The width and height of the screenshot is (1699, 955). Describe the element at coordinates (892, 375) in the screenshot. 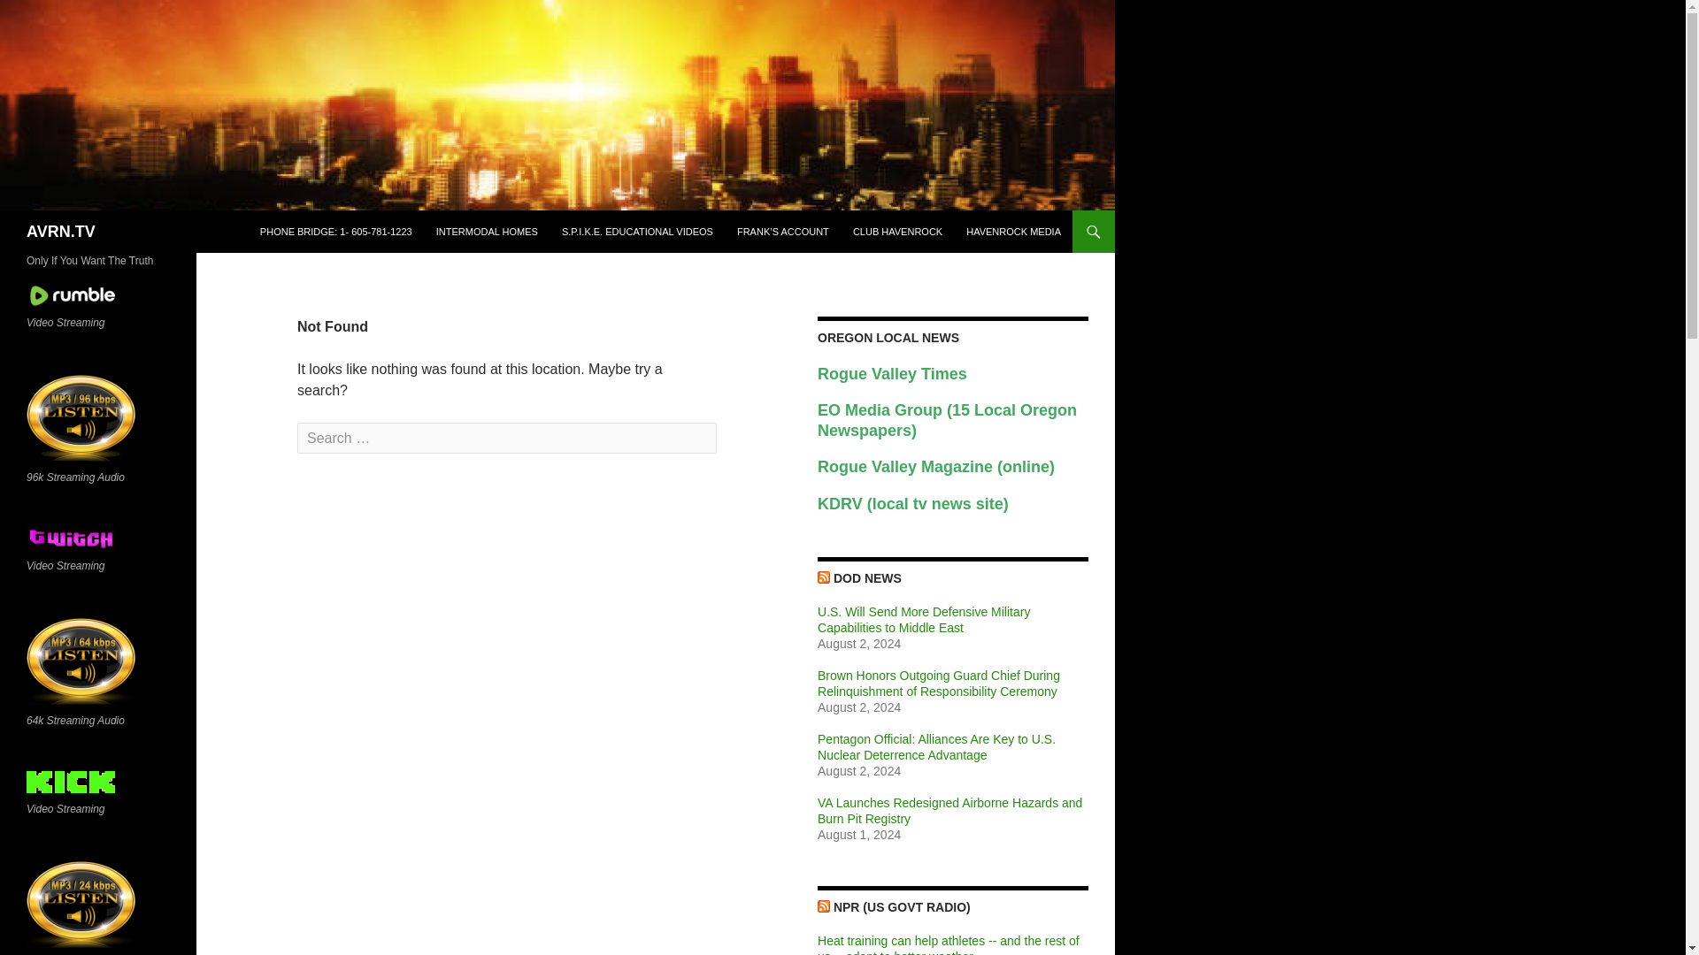

I see `Rogue Valley Times` at that location.